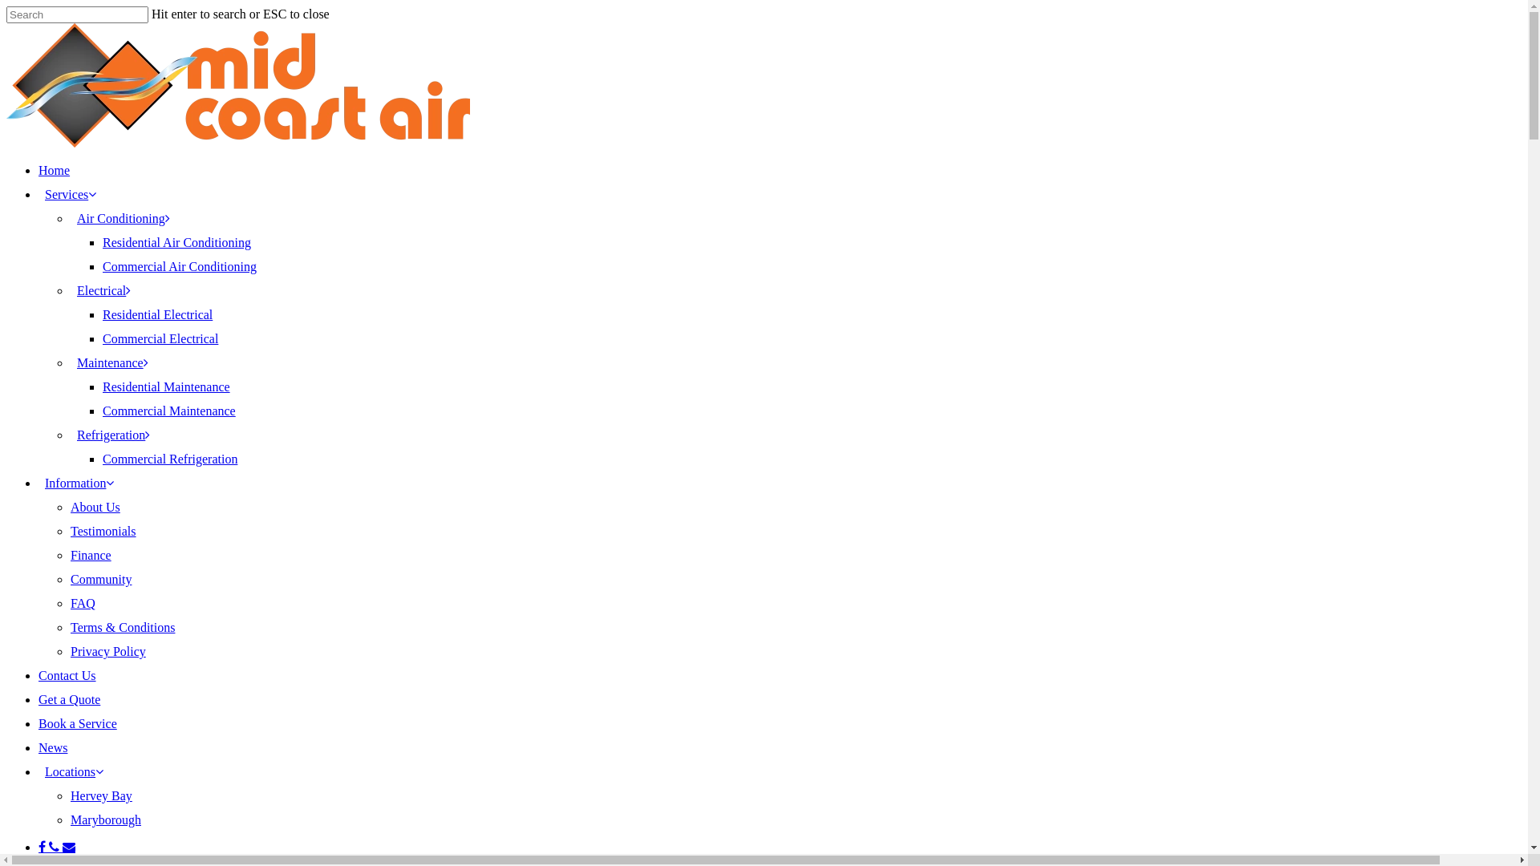 The image size is (1540, 866). What do you see at coordinates (180, 266) in the screenshot?
I see `Commercial Air Conditioning` at bounding box center [180, 266].